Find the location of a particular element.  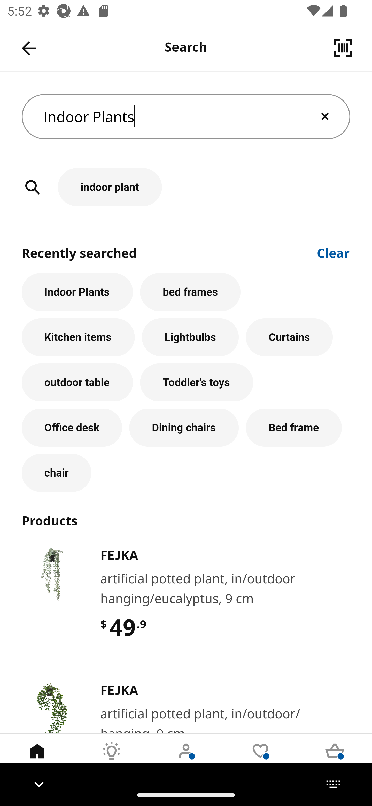

Office desk is located at coordinates (72, 427).